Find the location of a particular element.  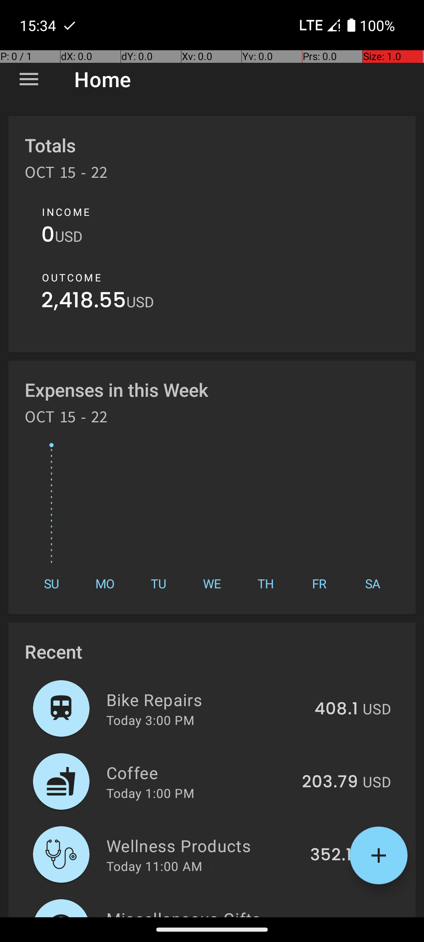

352.11 is located at coordinates (334, 855).